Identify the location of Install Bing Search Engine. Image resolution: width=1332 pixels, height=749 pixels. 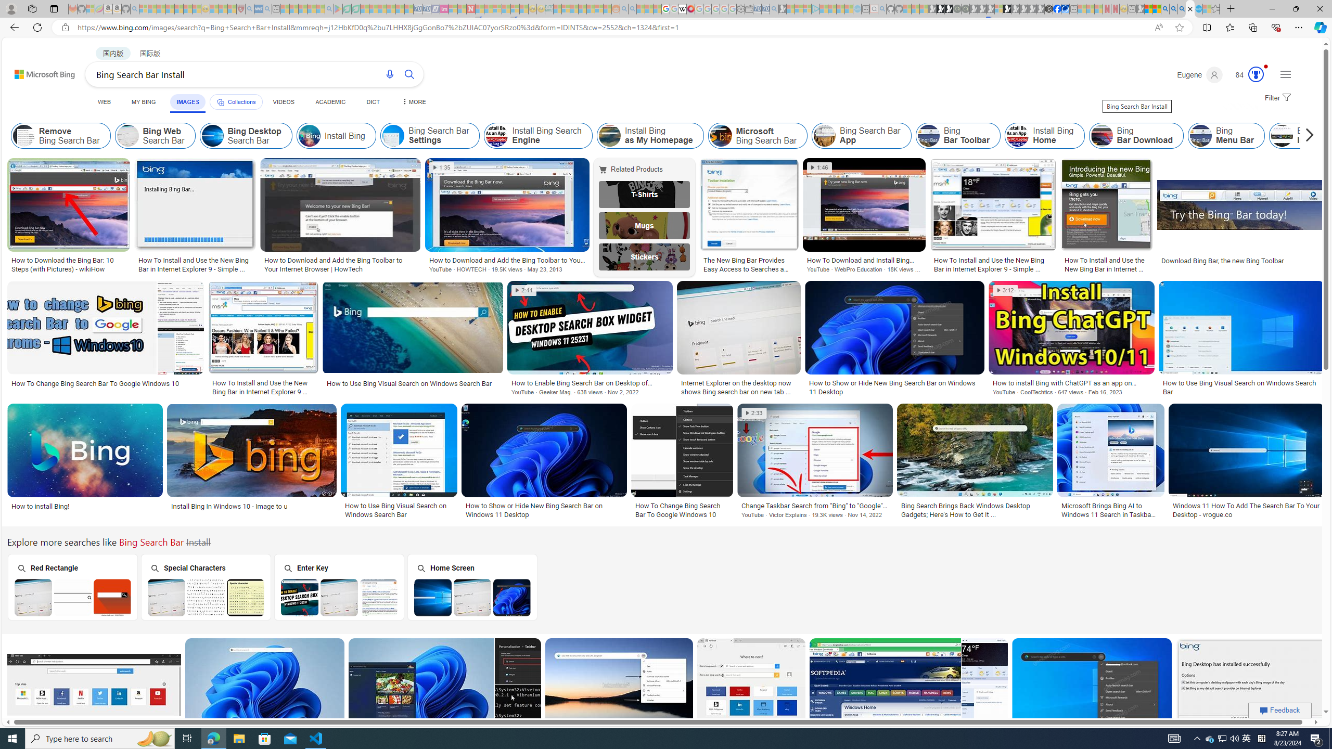
(497, 136).